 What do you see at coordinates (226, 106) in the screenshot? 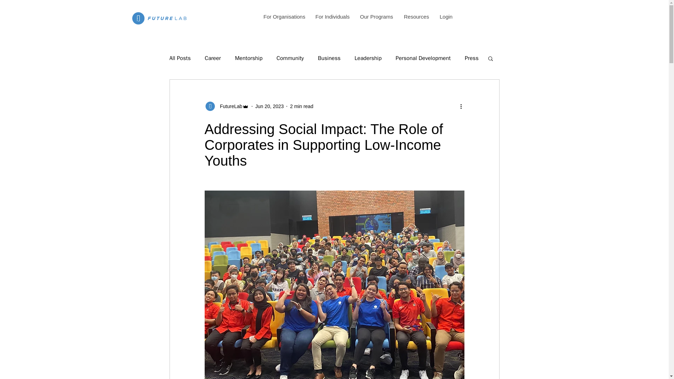
I see `FutureLab` at bounding box center [226, 106].